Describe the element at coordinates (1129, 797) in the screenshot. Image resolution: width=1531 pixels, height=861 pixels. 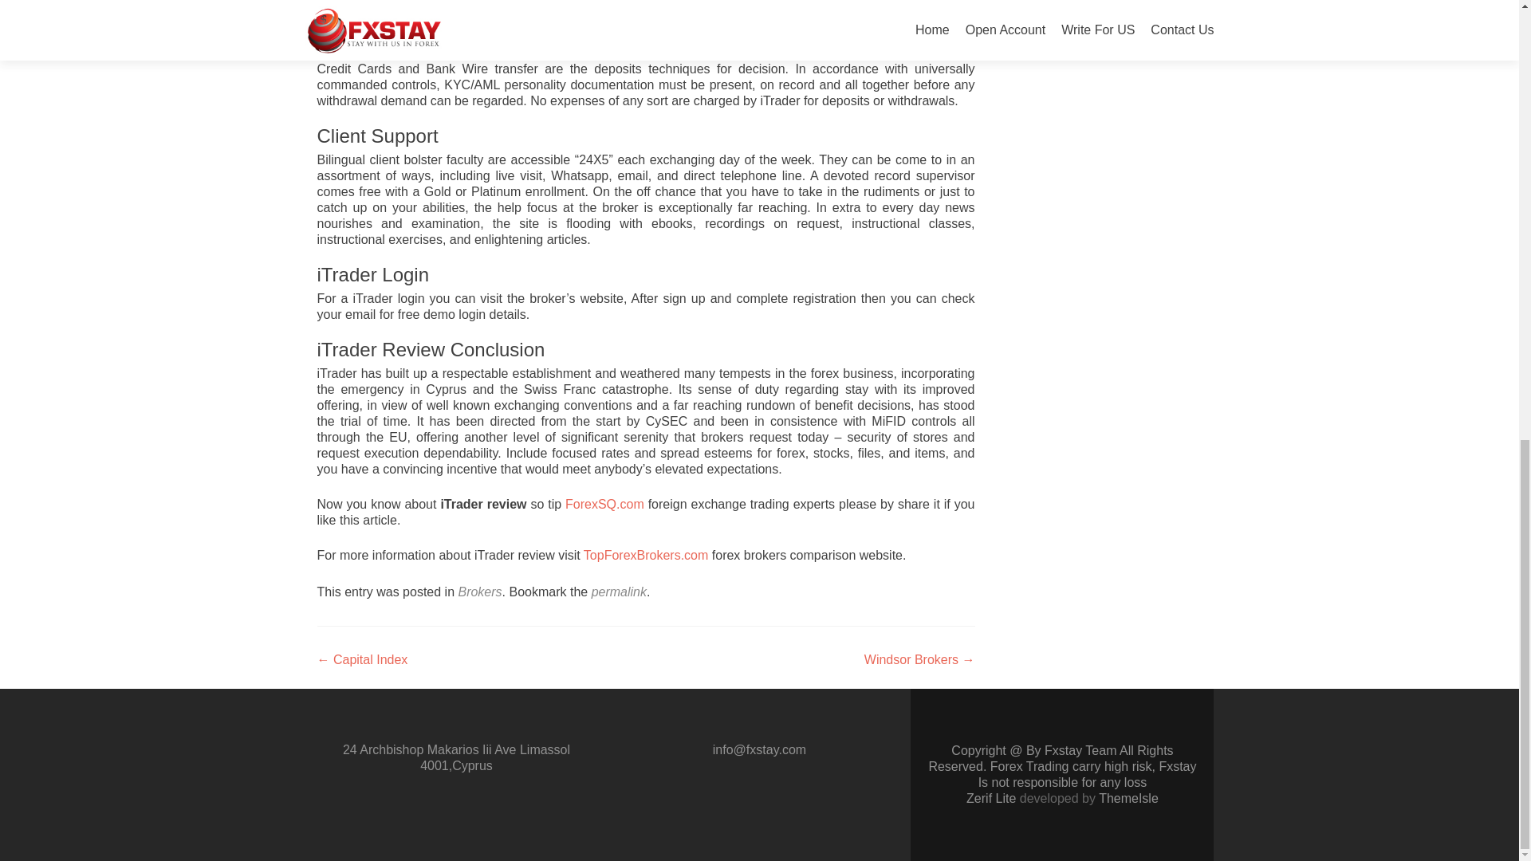
I see `ThemeIsle` at that location.